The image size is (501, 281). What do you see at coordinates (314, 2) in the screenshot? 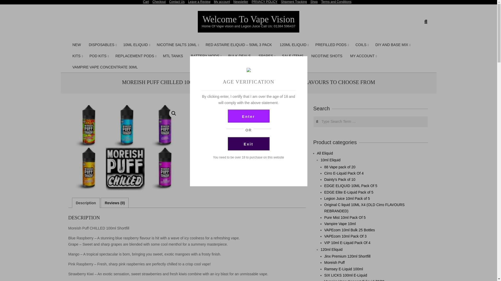
I see `Shop` at bounding box center [314, 2].